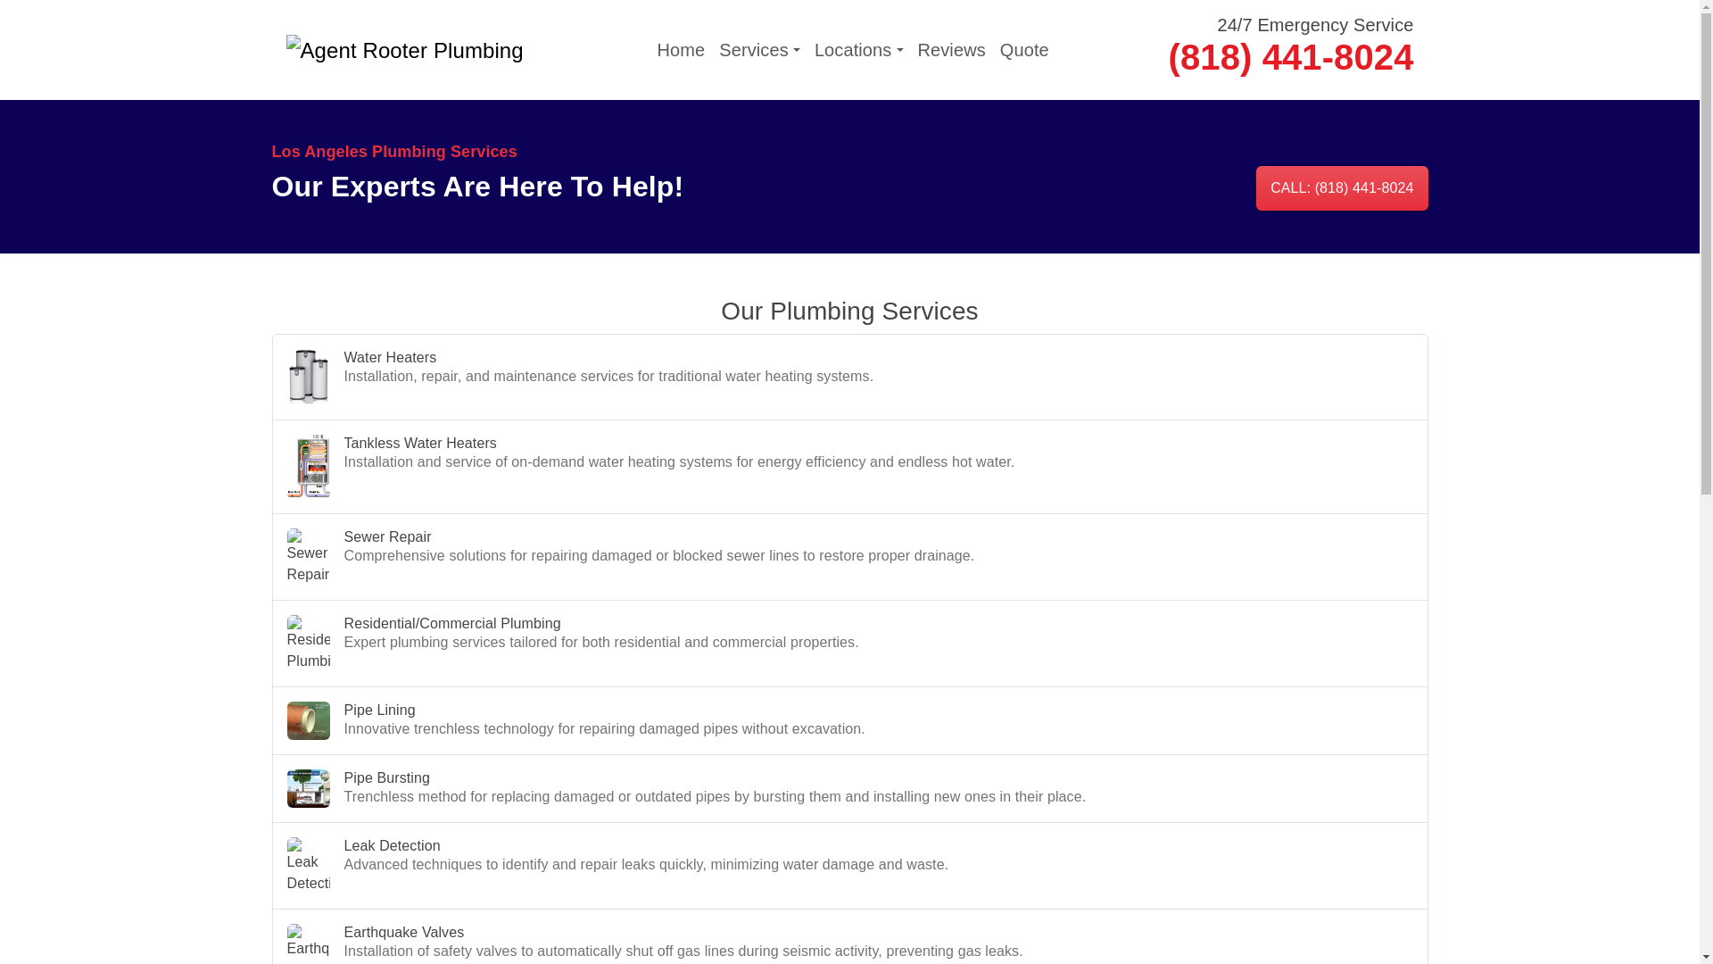 The image size is (1713, 964). Describe the element at coordinates (950, 50) in the screenshot. I see `Reviews` at that location.